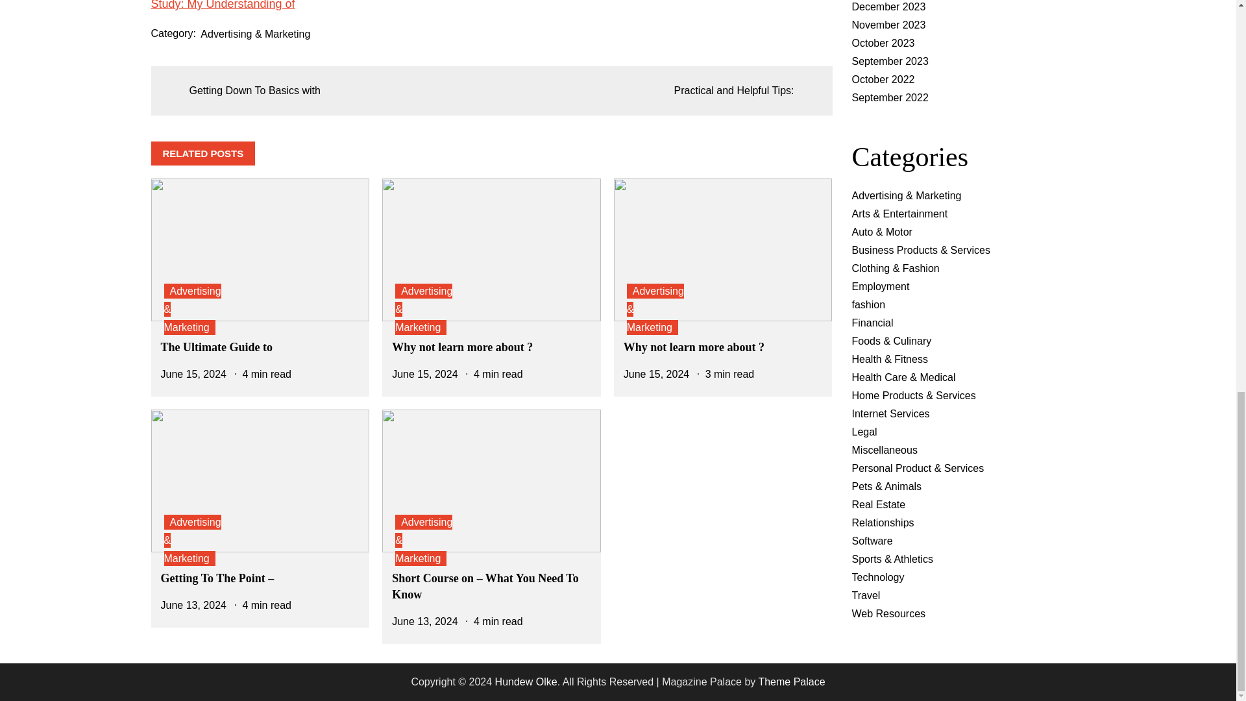  What do you see at coordinates (193, 605) in the screenshot?
I see `June 13, 2024` at bounding box center [193, 605].